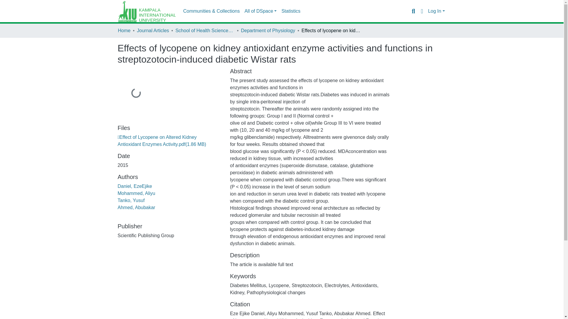  Describe the element at coordinates (436, 11) in the screenshot. I see `Log In` at that location.